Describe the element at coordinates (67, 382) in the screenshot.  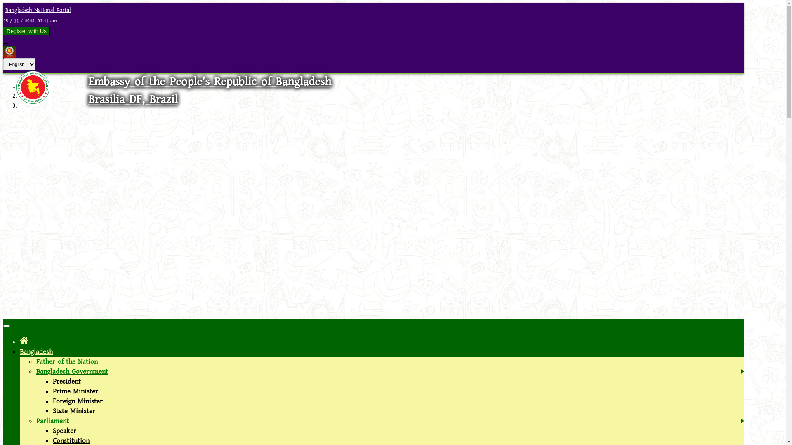
I see `President` at that location.